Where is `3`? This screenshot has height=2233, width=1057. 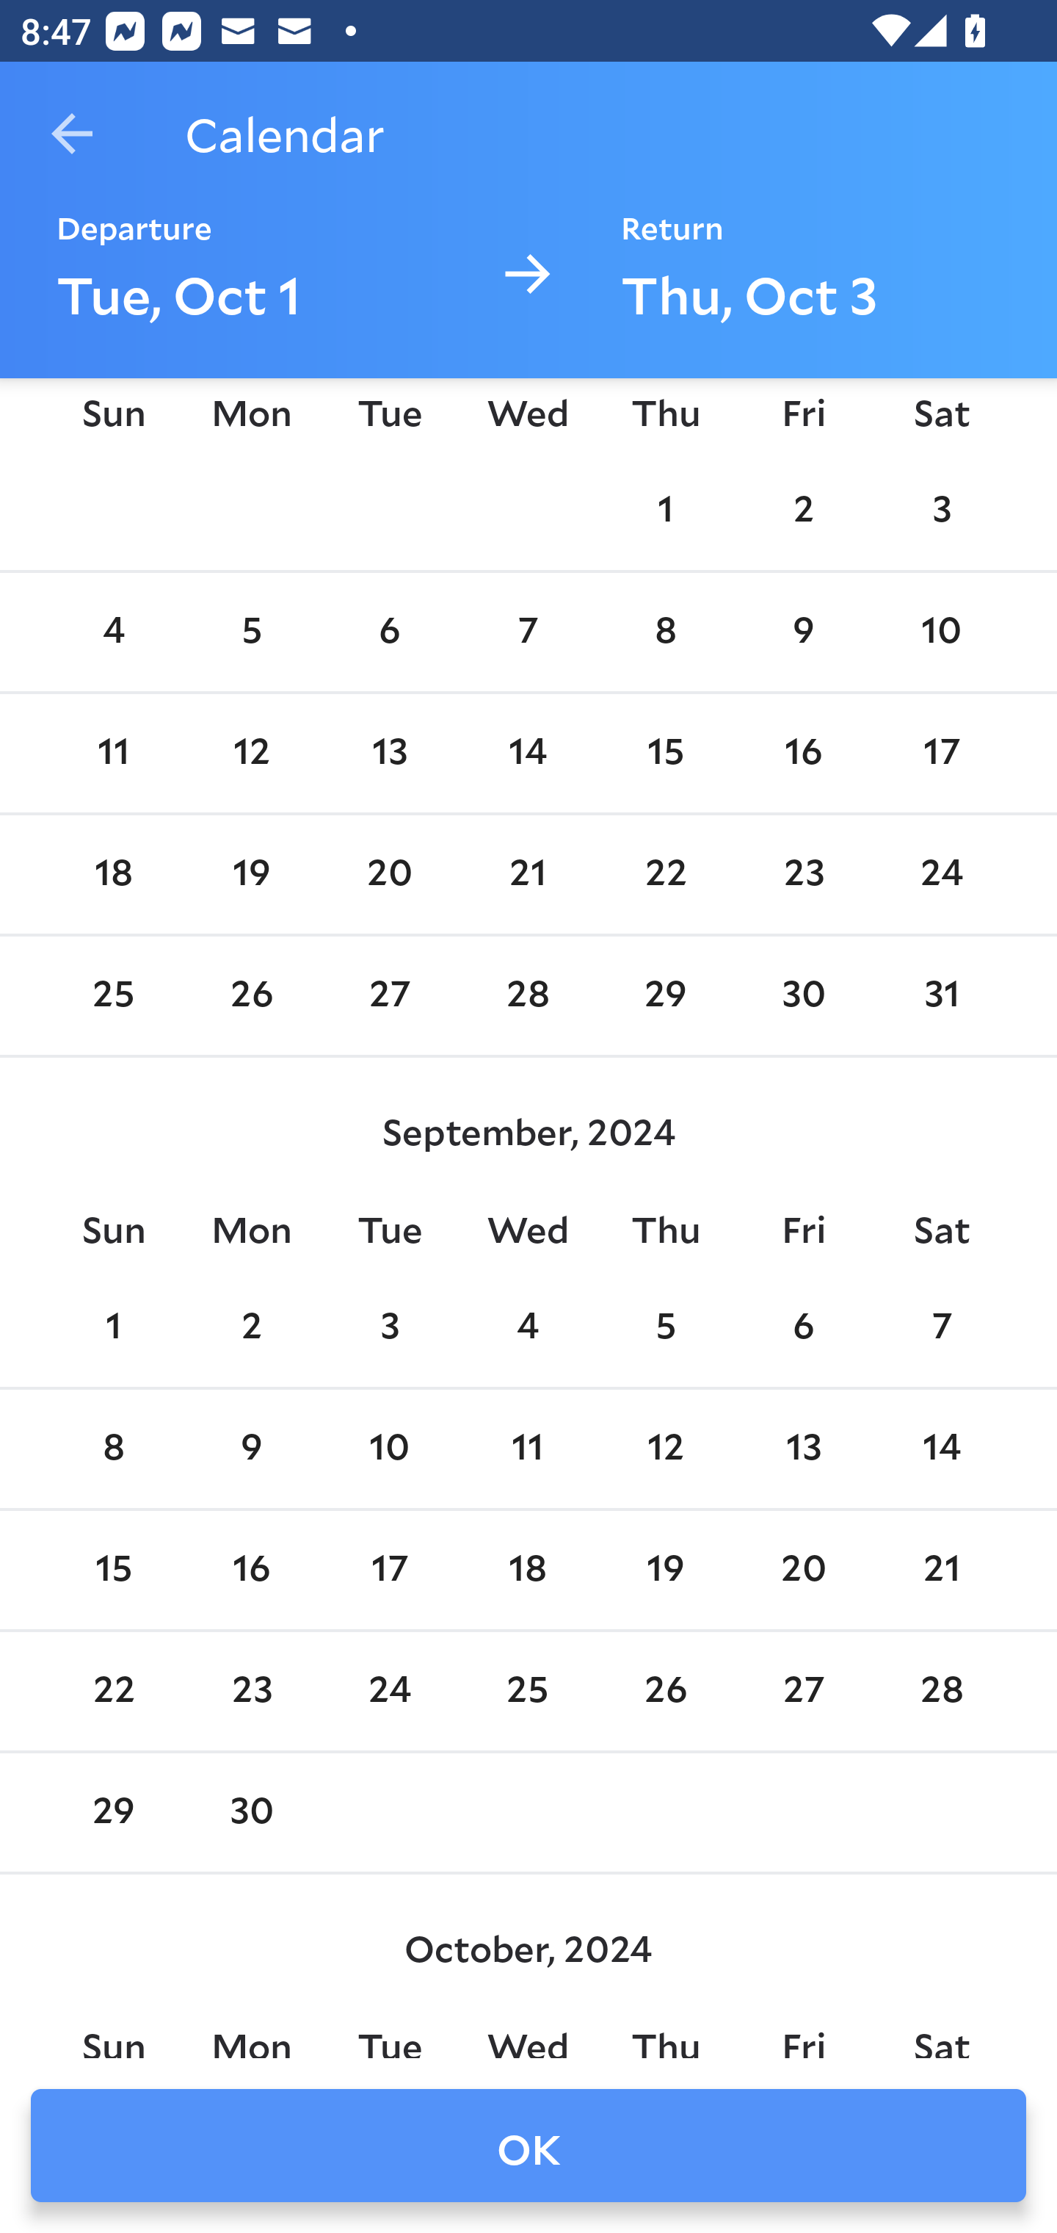
3 is located at coordinates (941, 511).